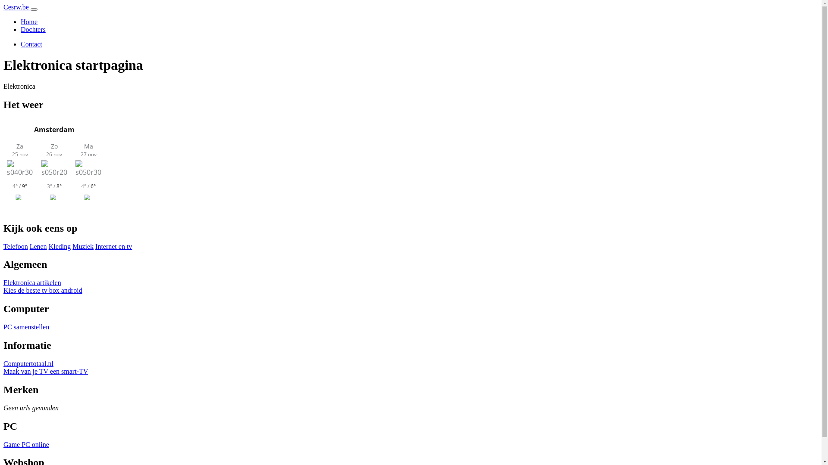 The image size is (828, 465). Describe the element at coordinates (83, 246) in the screenshot. I see `Muziek` at that location.